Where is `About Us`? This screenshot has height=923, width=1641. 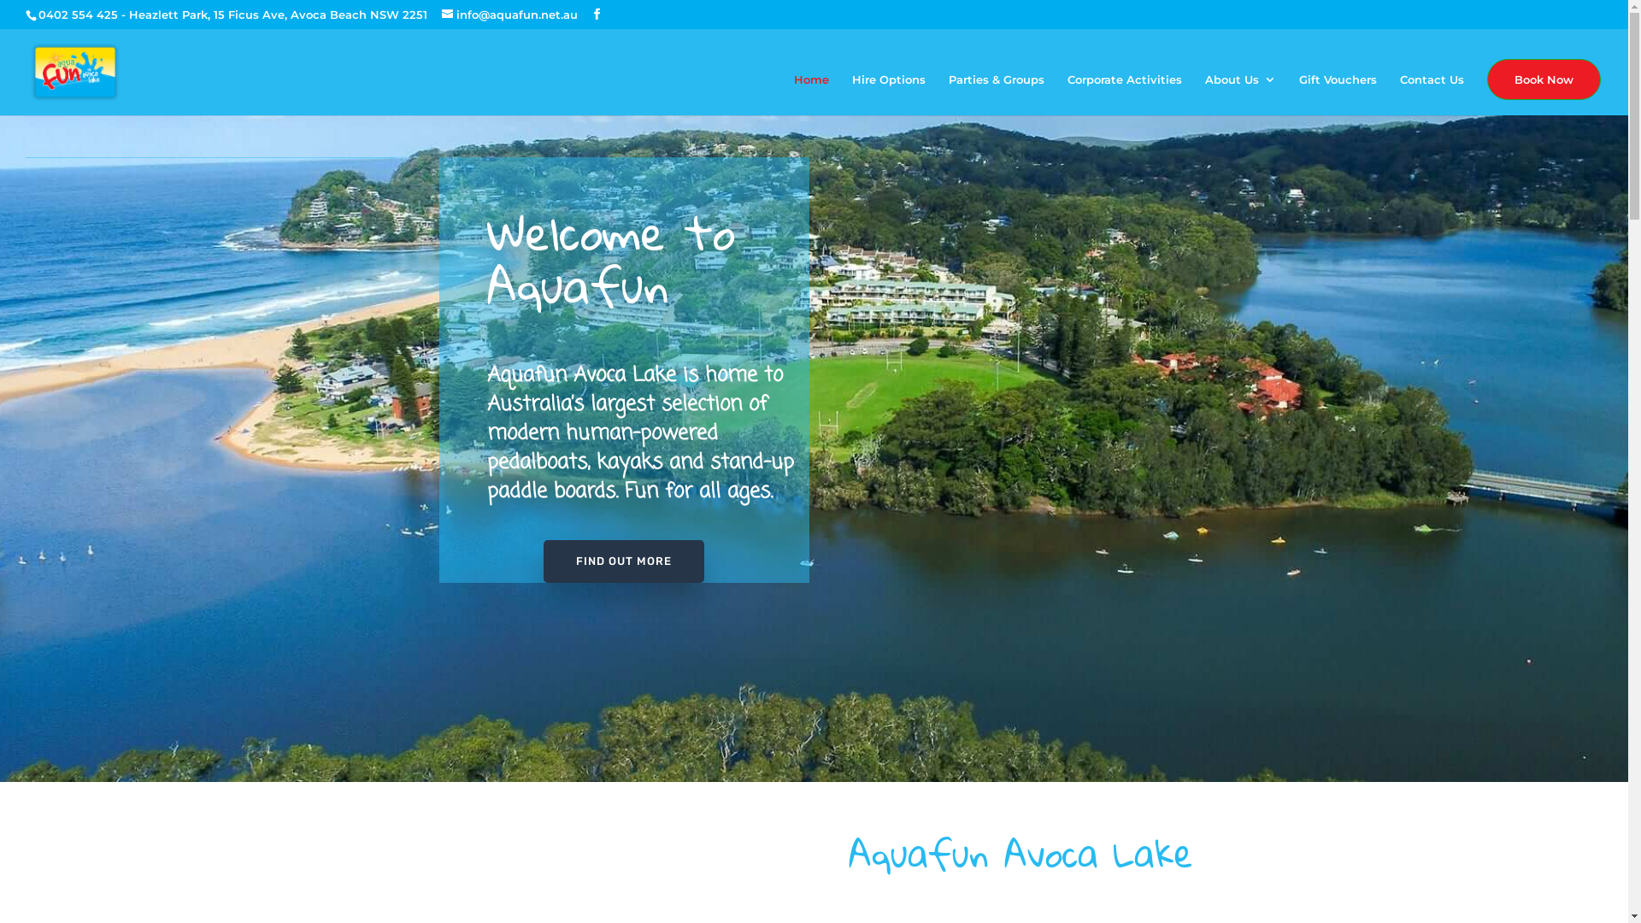 About Us is located at coordinates (1241, 94).